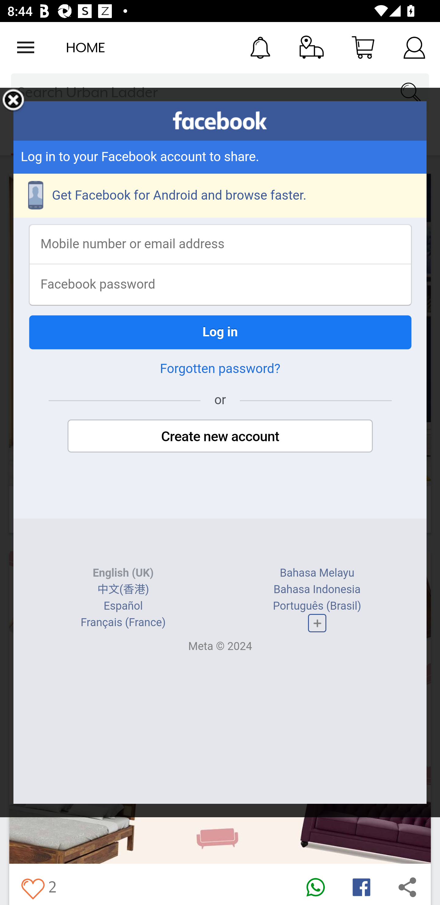 This screenshot has width=440, height=905. Describe the element at coordinates (123, 622) in the screenshot. I see `Français (France)` at that location.